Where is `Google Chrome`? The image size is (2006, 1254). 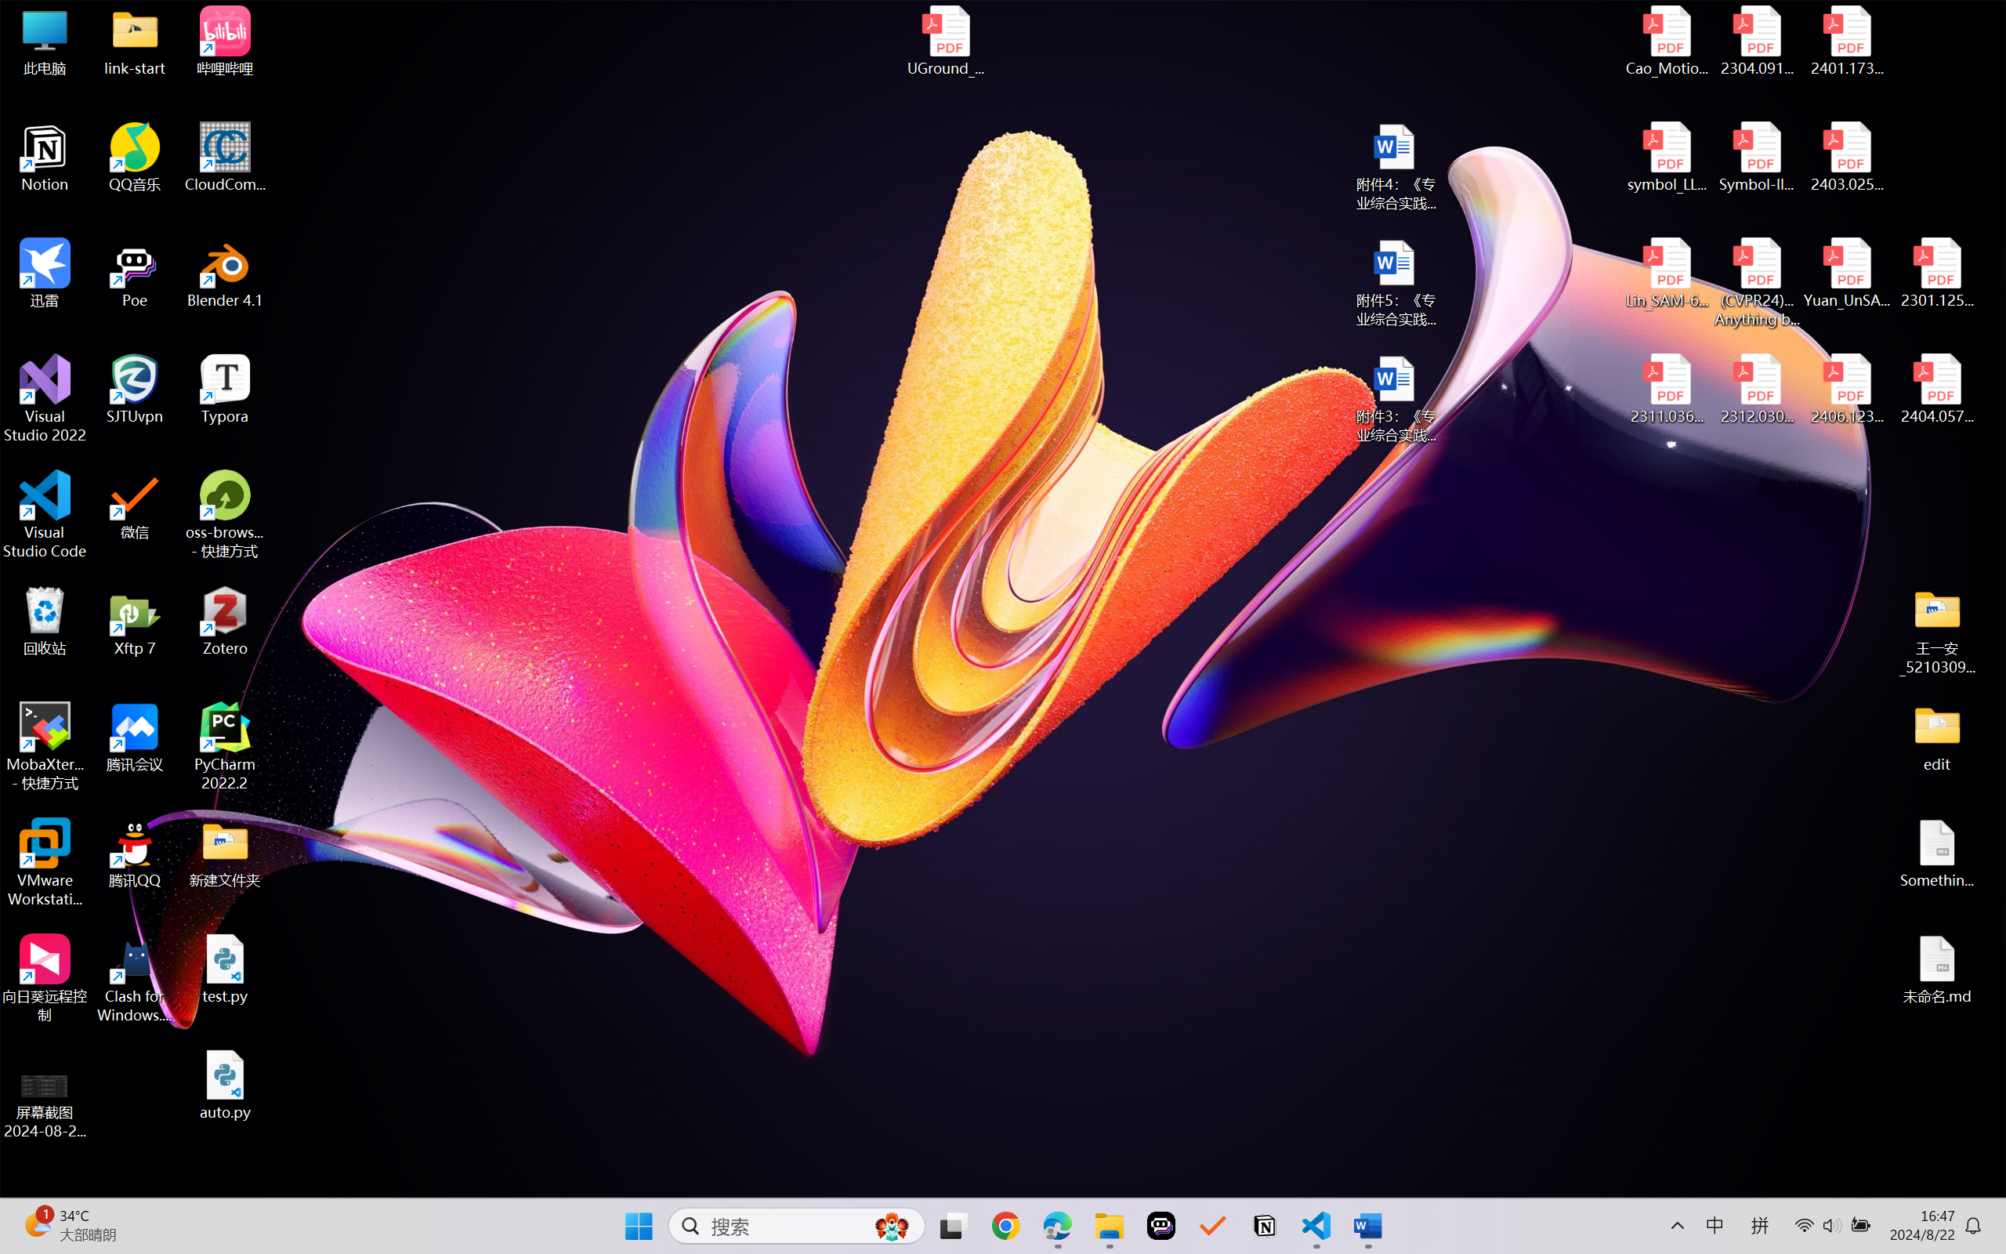 Google Chrome is located at coordinates (1005, 1226).